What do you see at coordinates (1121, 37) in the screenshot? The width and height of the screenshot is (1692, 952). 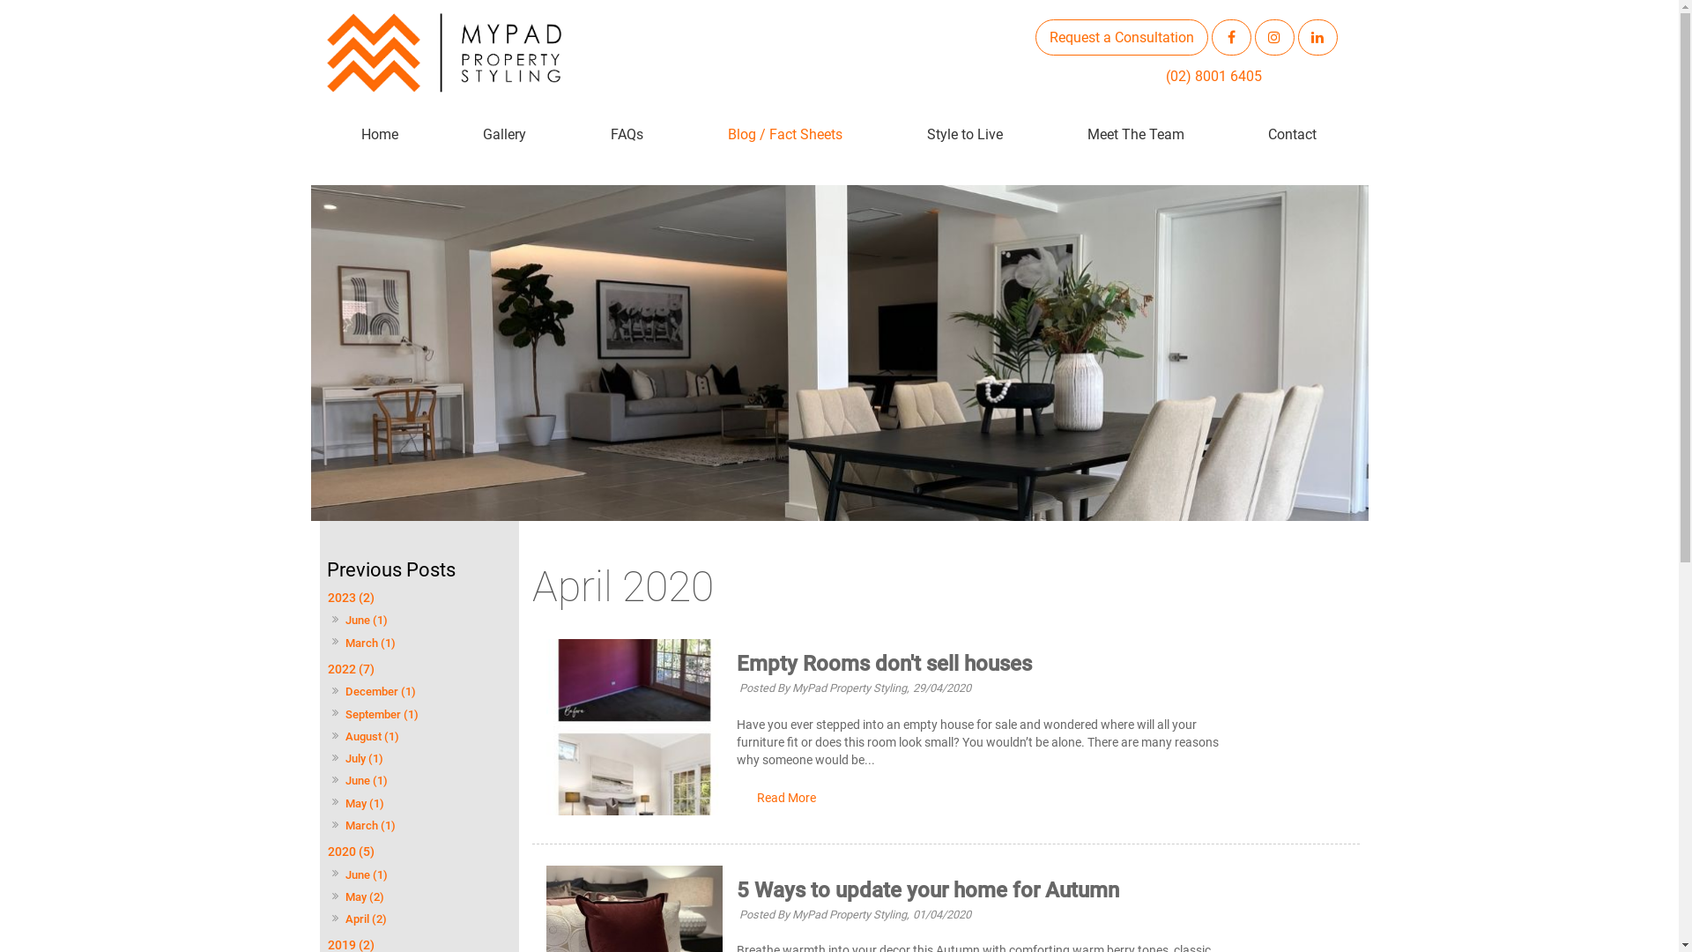 I see `Request a Consultation` at bounding box center [1121, 37].